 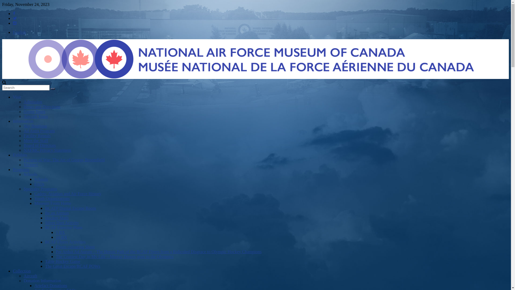 What do you see at coordinates (42, 281) in the screenshot?
I see `Donation Information` at bounding box center [42, 281].